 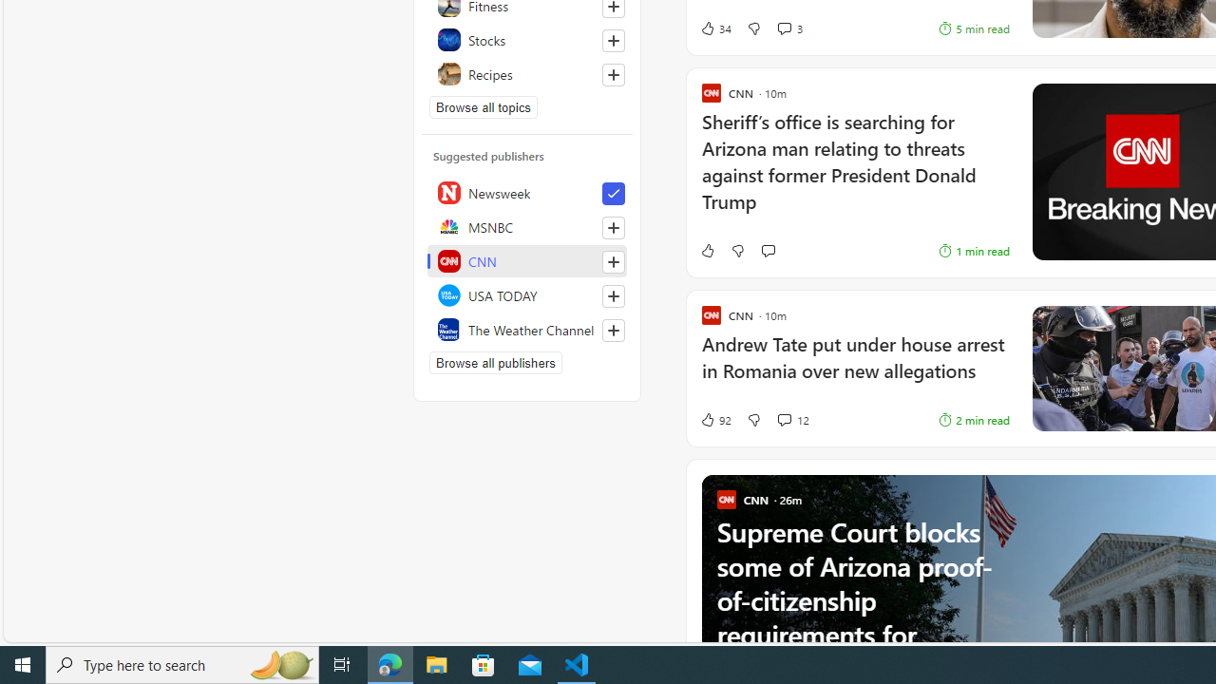 I want to click on View comments 12 Comment, so click(x=792, y=420).